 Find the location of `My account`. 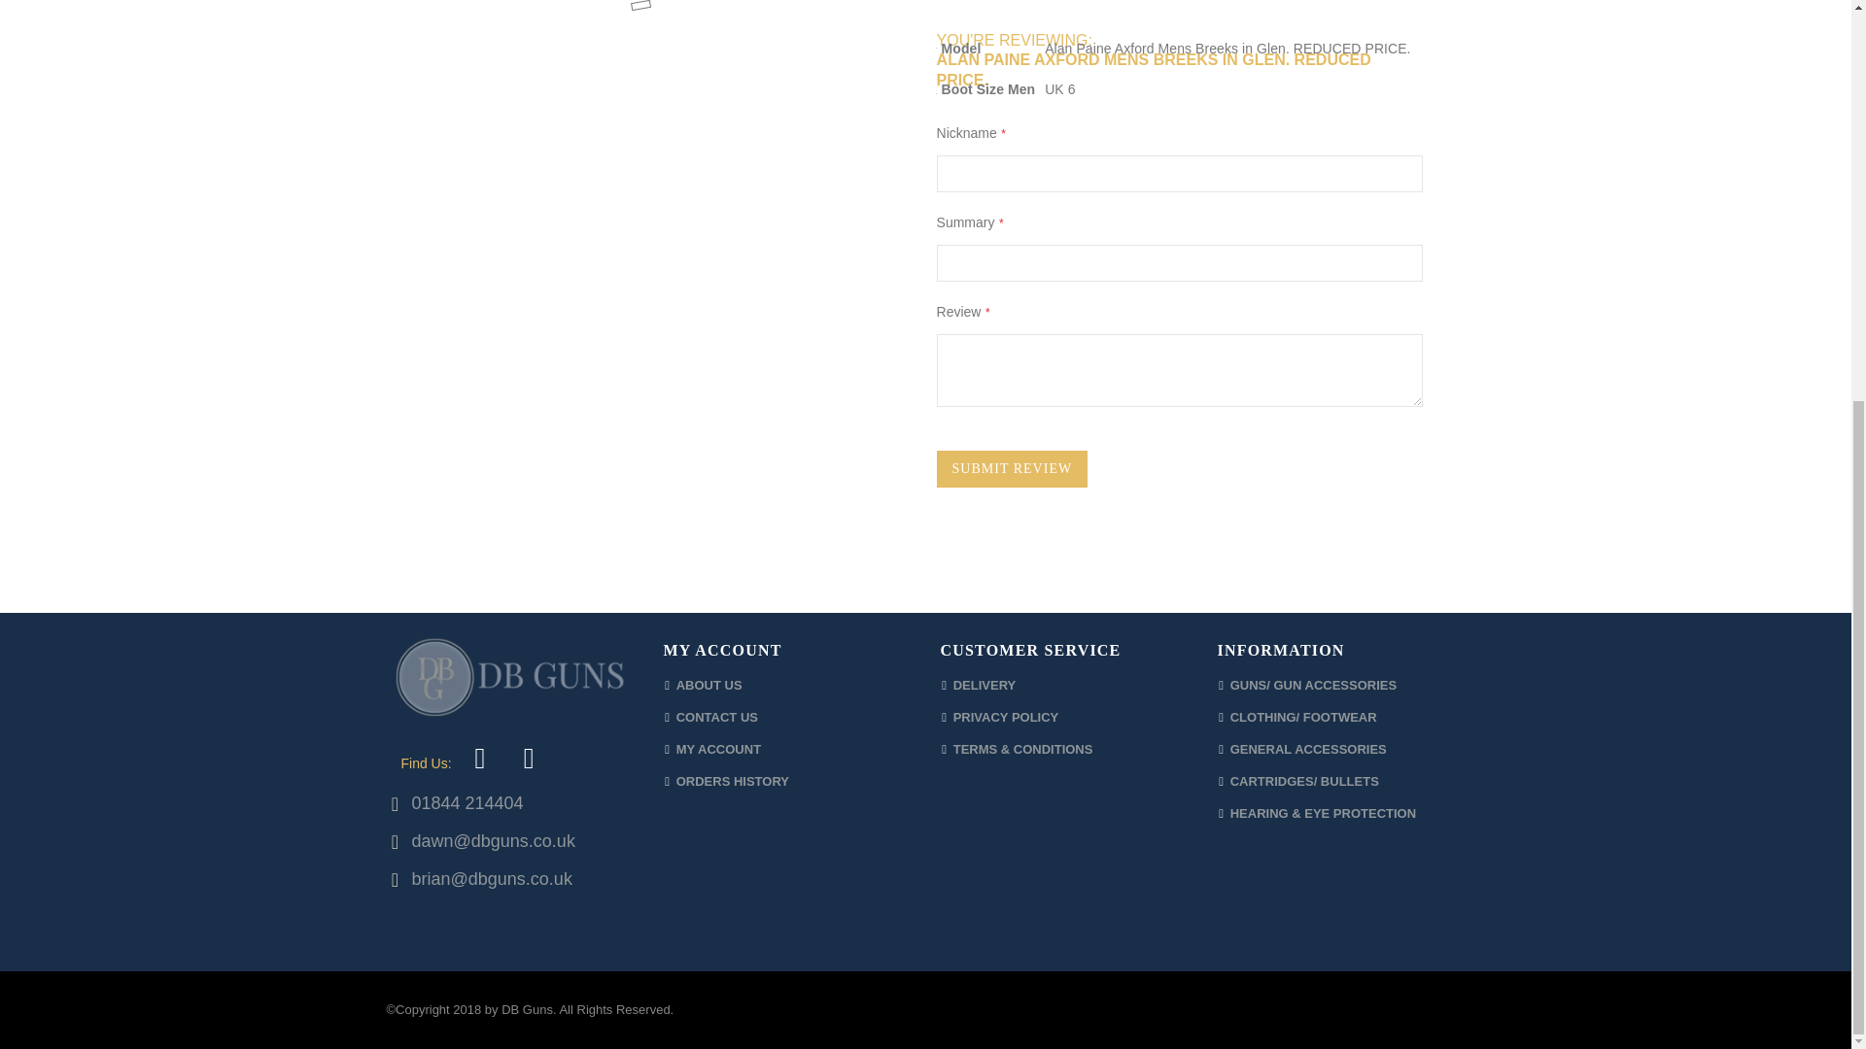

My account is located at coordinates (718, 748).